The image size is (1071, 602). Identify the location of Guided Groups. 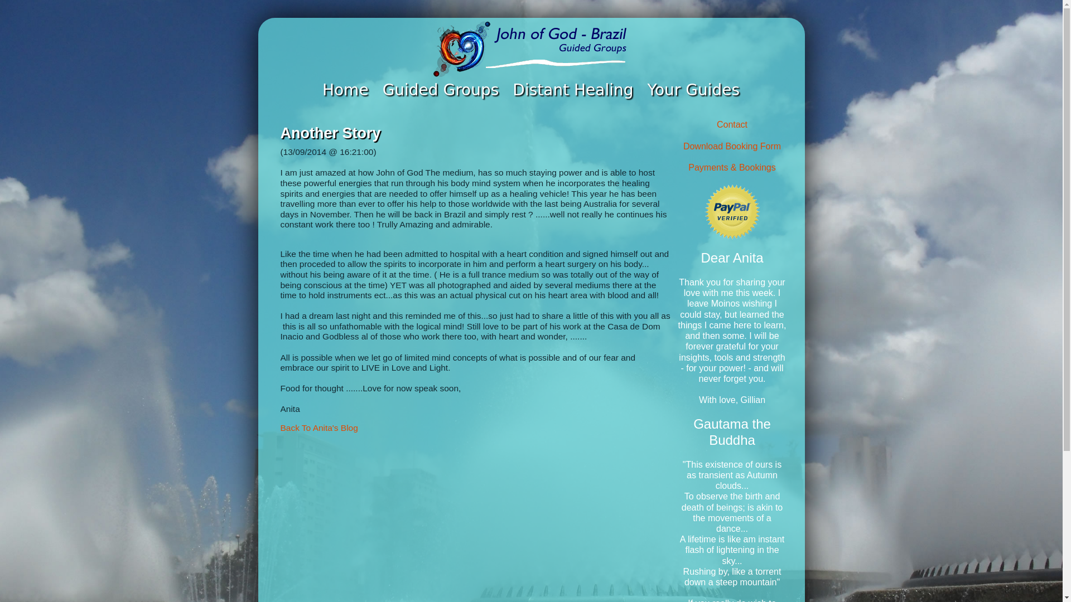
(441, 90).